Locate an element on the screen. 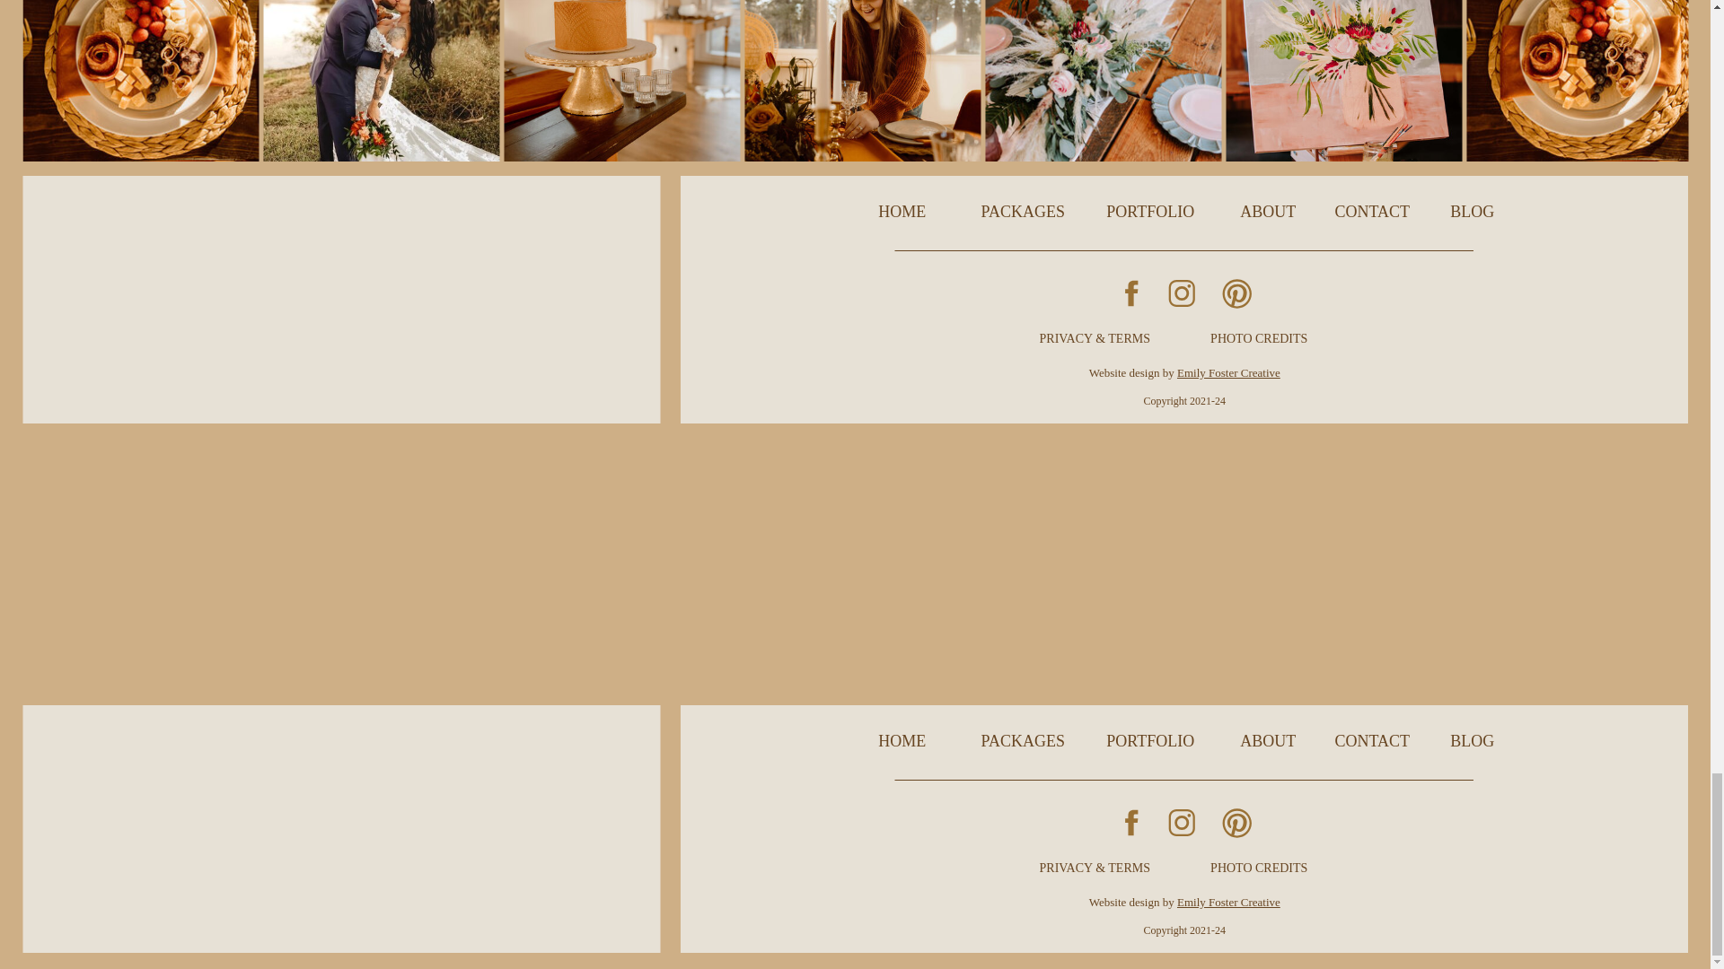 The height and width of the screenshot is (969, 1724). PHOTO CREDITS is located at coordinates (1259, 866).